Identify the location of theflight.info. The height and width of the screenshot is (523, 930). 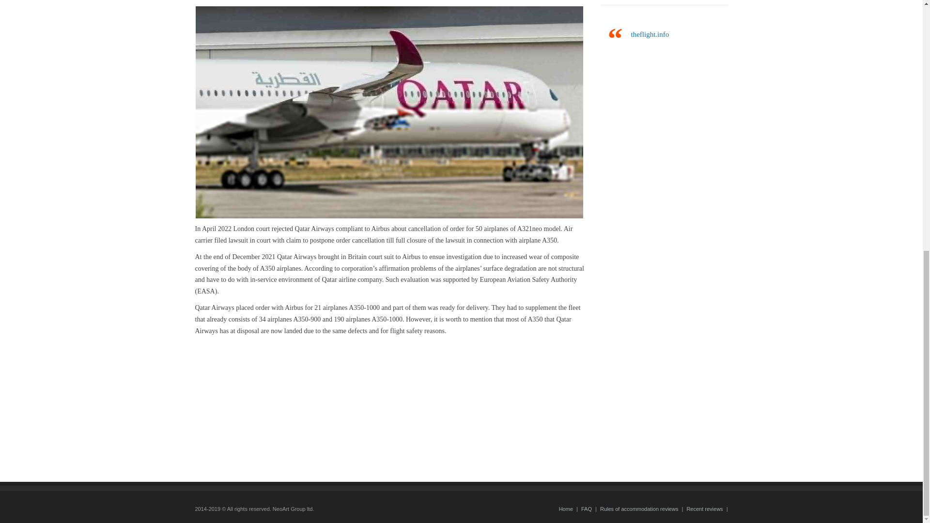
(649, 34).